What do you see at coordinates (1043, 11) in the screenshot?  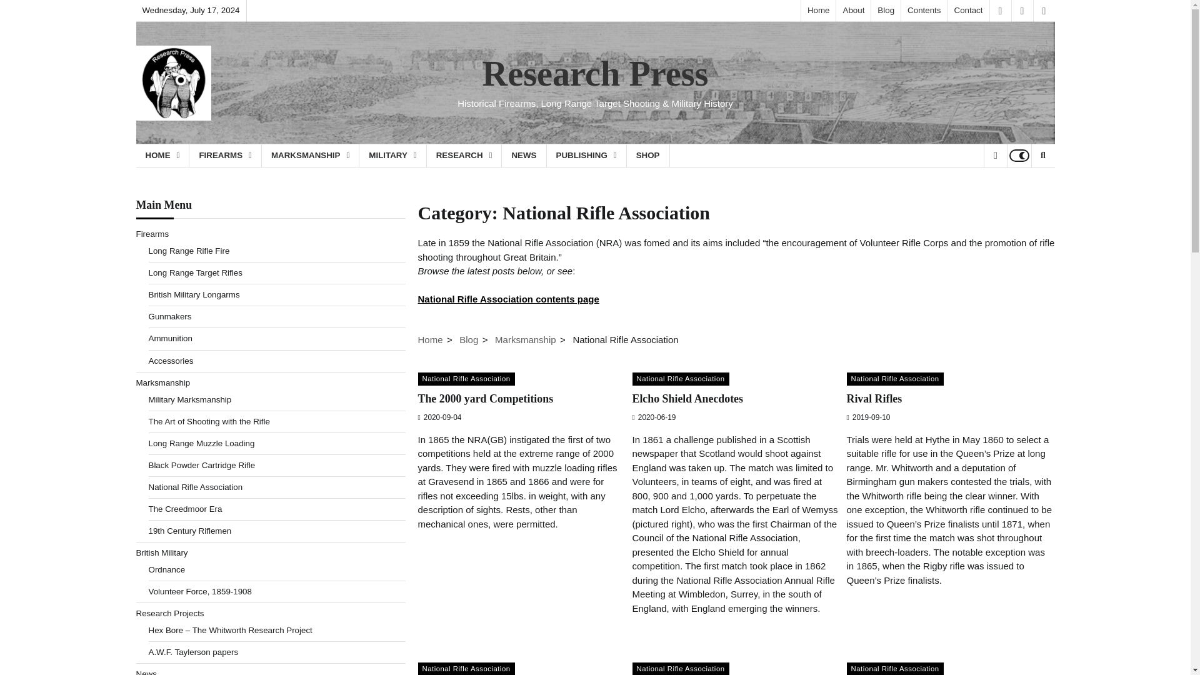 I see `twitter` at bounding box center [1043, 11].